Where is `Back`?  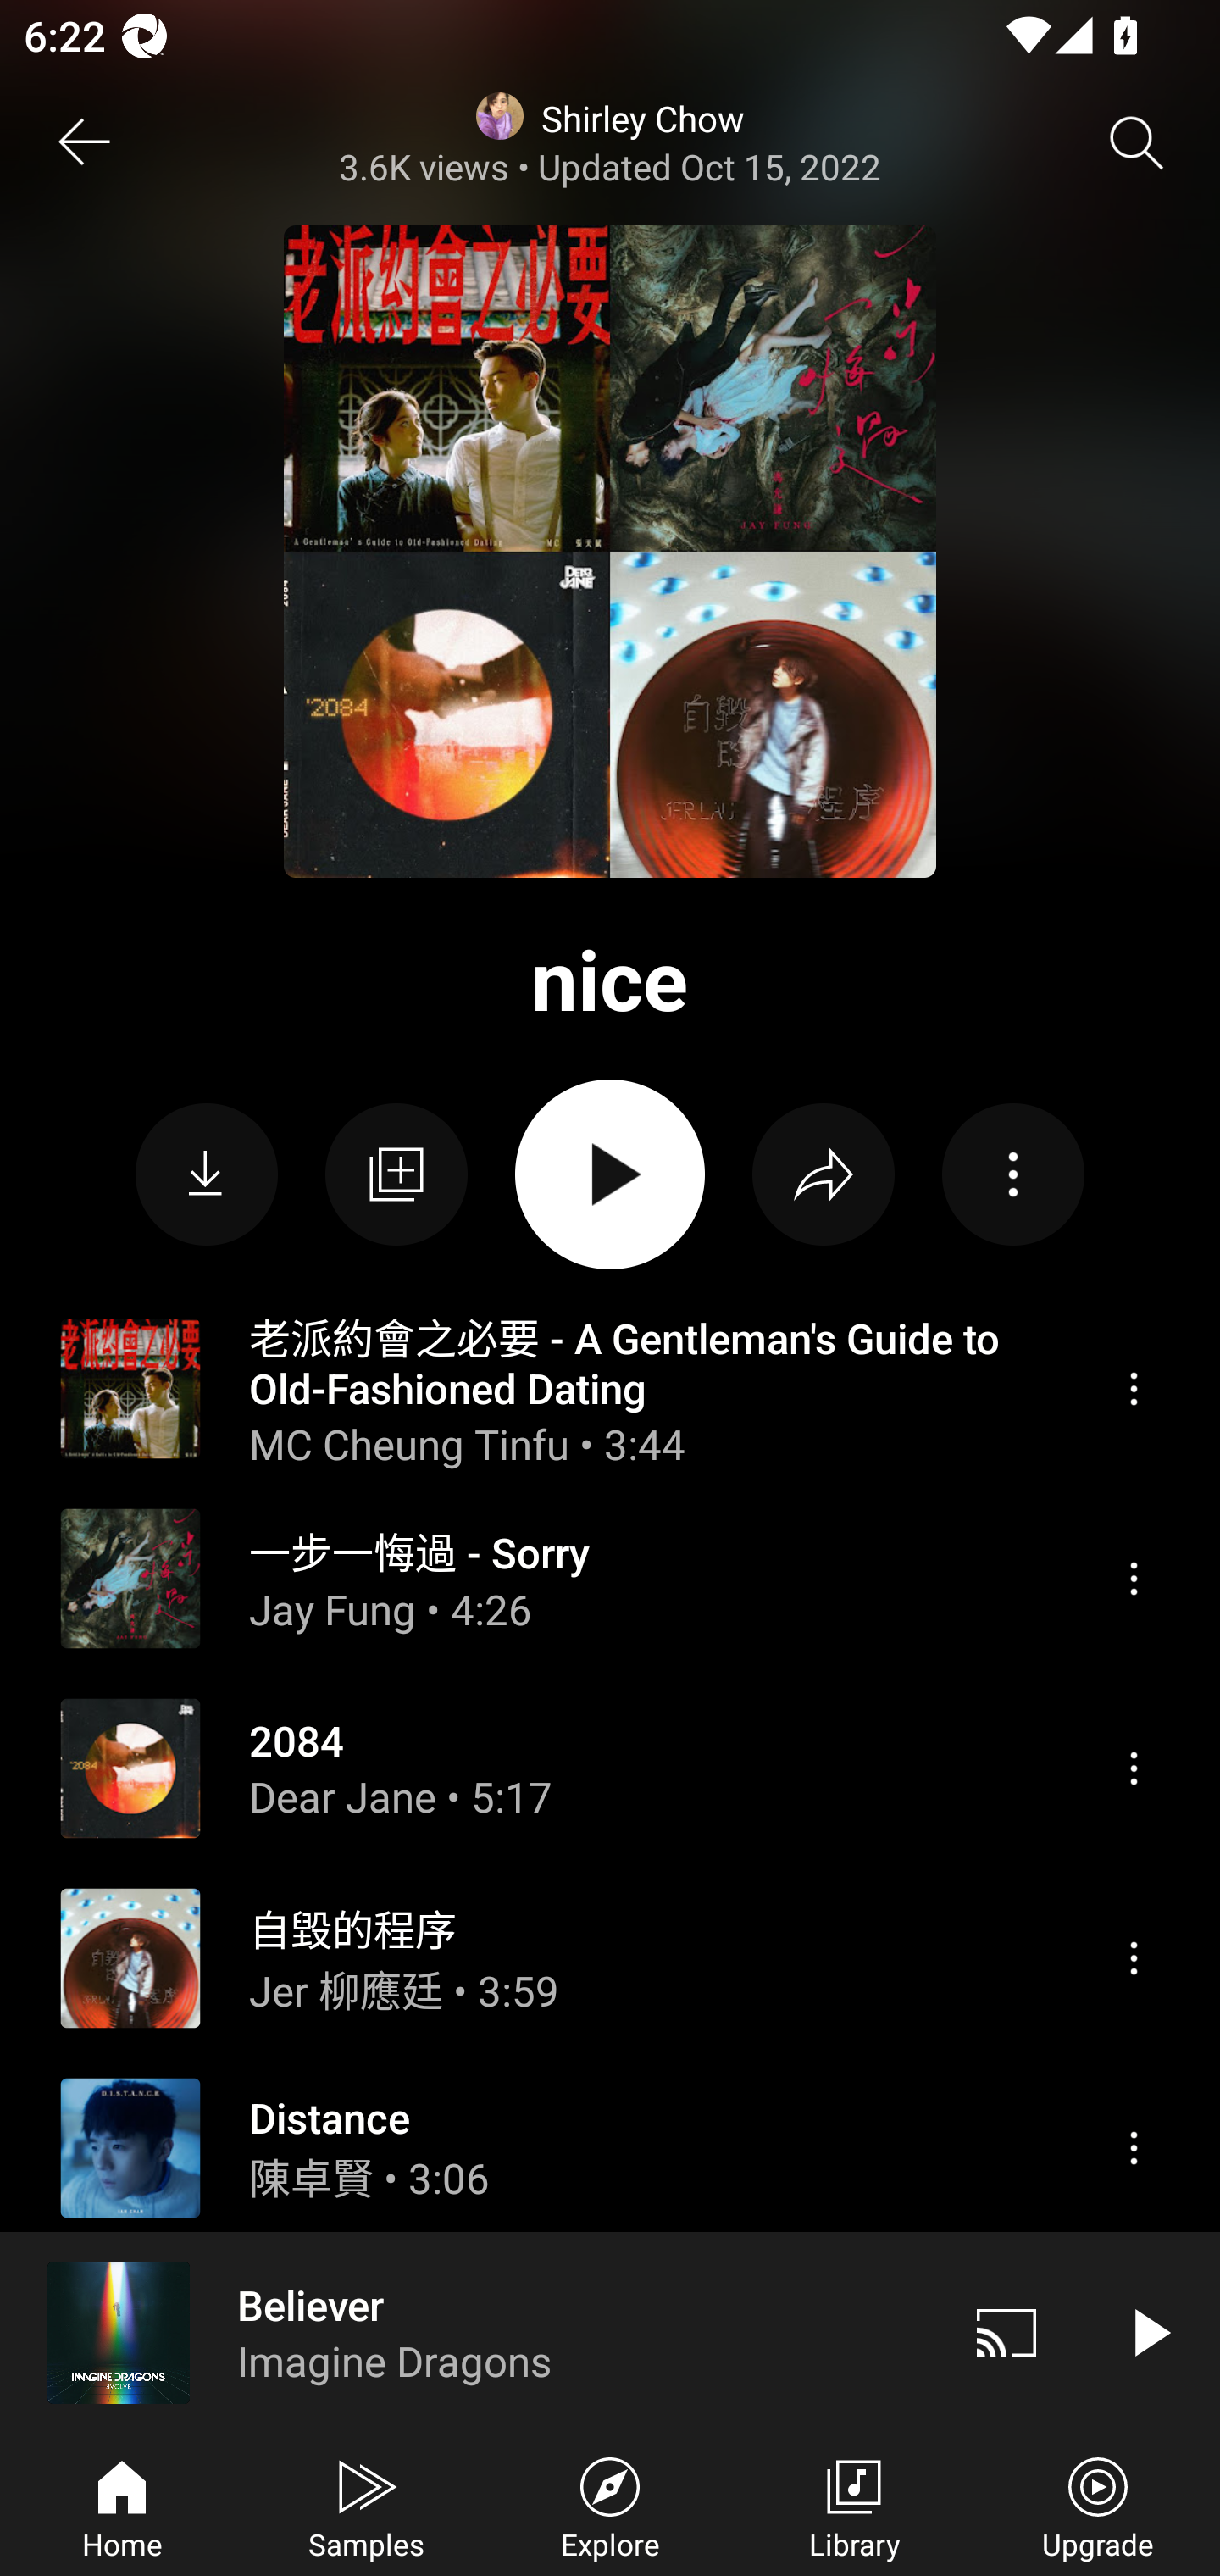 Back is located at coordinates (83, 142).